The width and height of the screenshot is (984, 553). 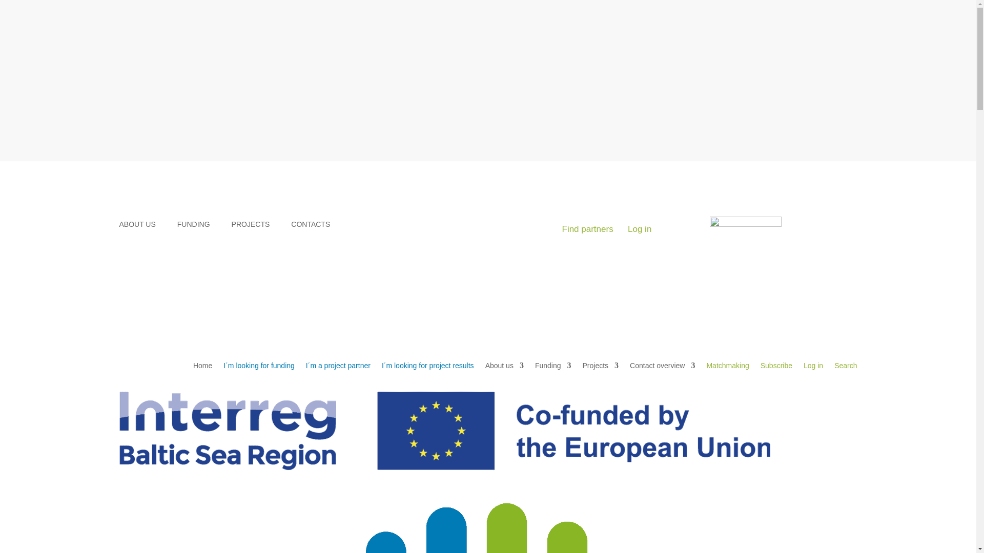 I want to click on VideoBolt-klein, so click(x=745, y=231).